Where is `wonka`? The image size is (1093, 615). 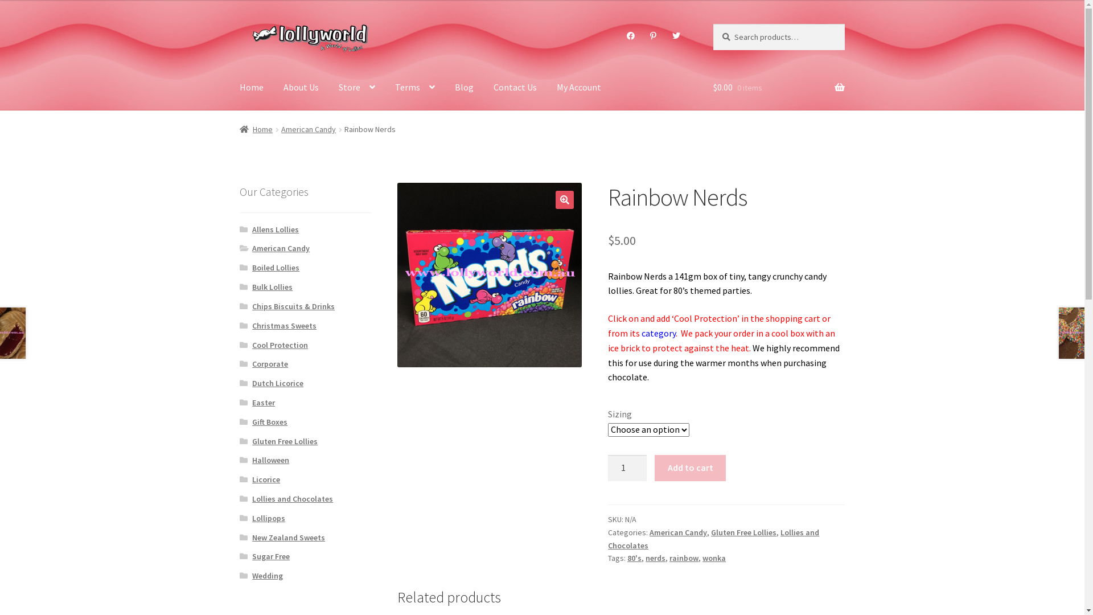 wonka is located at coordinates (714, 558).